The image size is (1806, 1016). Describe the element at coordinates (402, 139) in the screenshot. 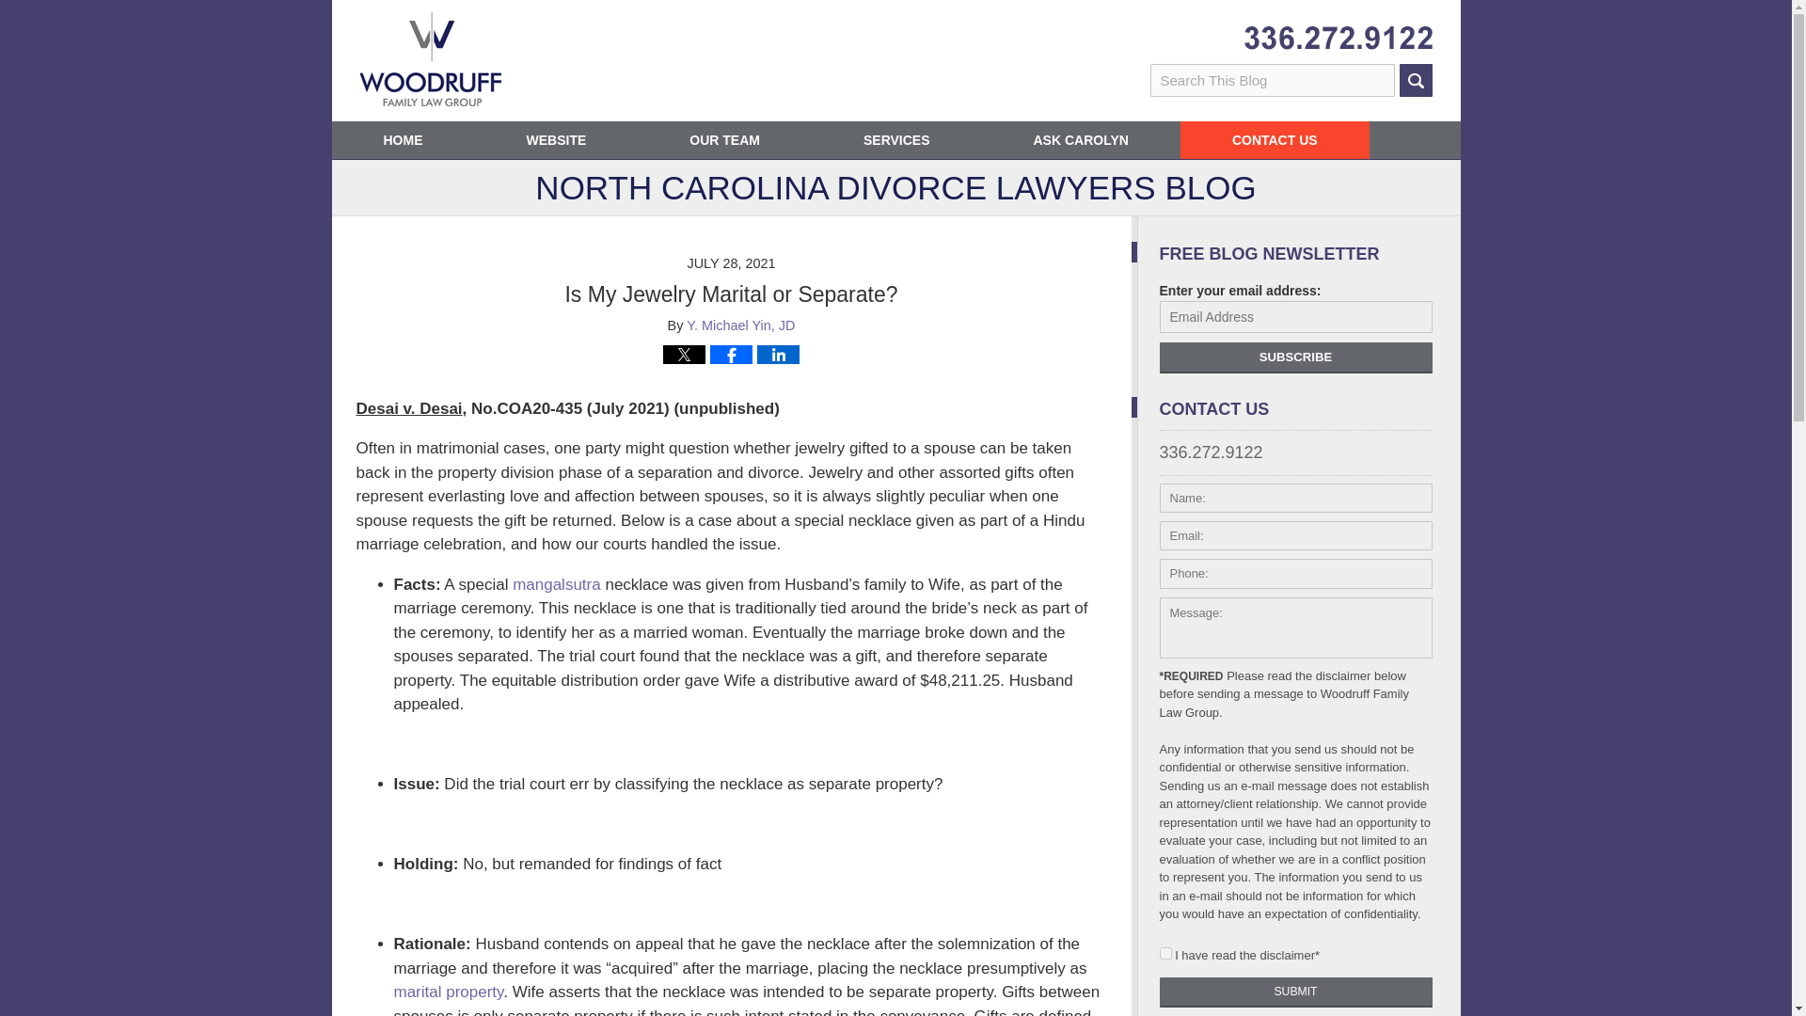

I see `HOME` at that location.